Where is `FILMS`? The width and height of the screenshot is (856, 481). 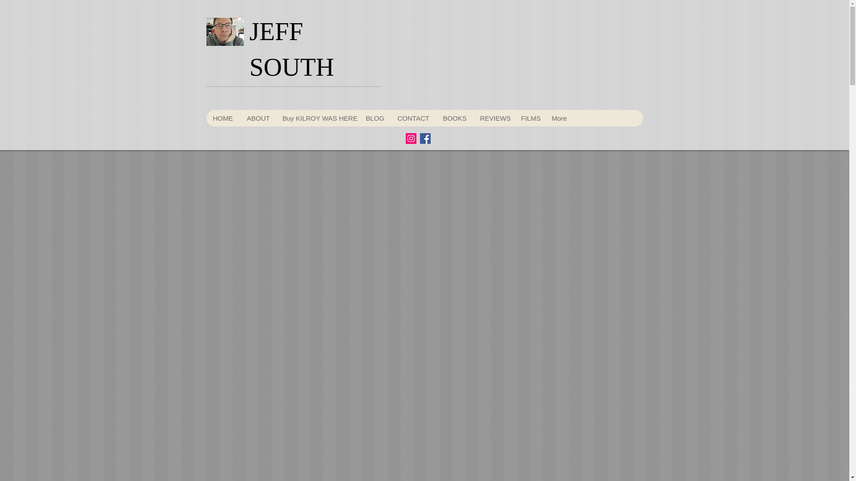 FILMS is located at coordinates (529, 118).